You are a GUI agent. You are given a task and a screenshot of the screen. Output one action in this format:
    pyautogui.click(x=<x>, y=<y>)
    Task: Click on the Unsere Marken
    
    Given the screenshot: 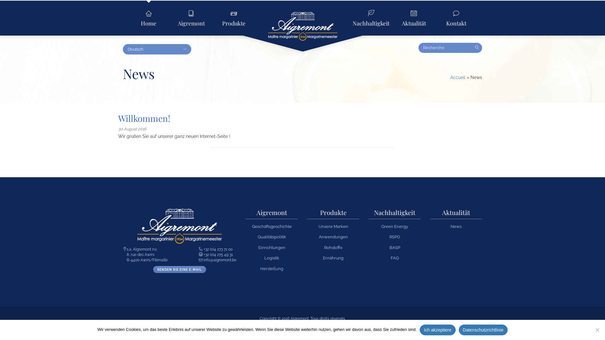 What is the action you would take?
    pyautogui.click(x=333, y=227)
    